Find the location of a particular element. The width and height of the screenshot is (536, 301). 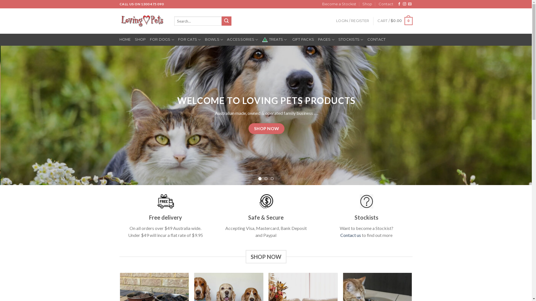

STOCKISTS is located at coordinates (351, 40).